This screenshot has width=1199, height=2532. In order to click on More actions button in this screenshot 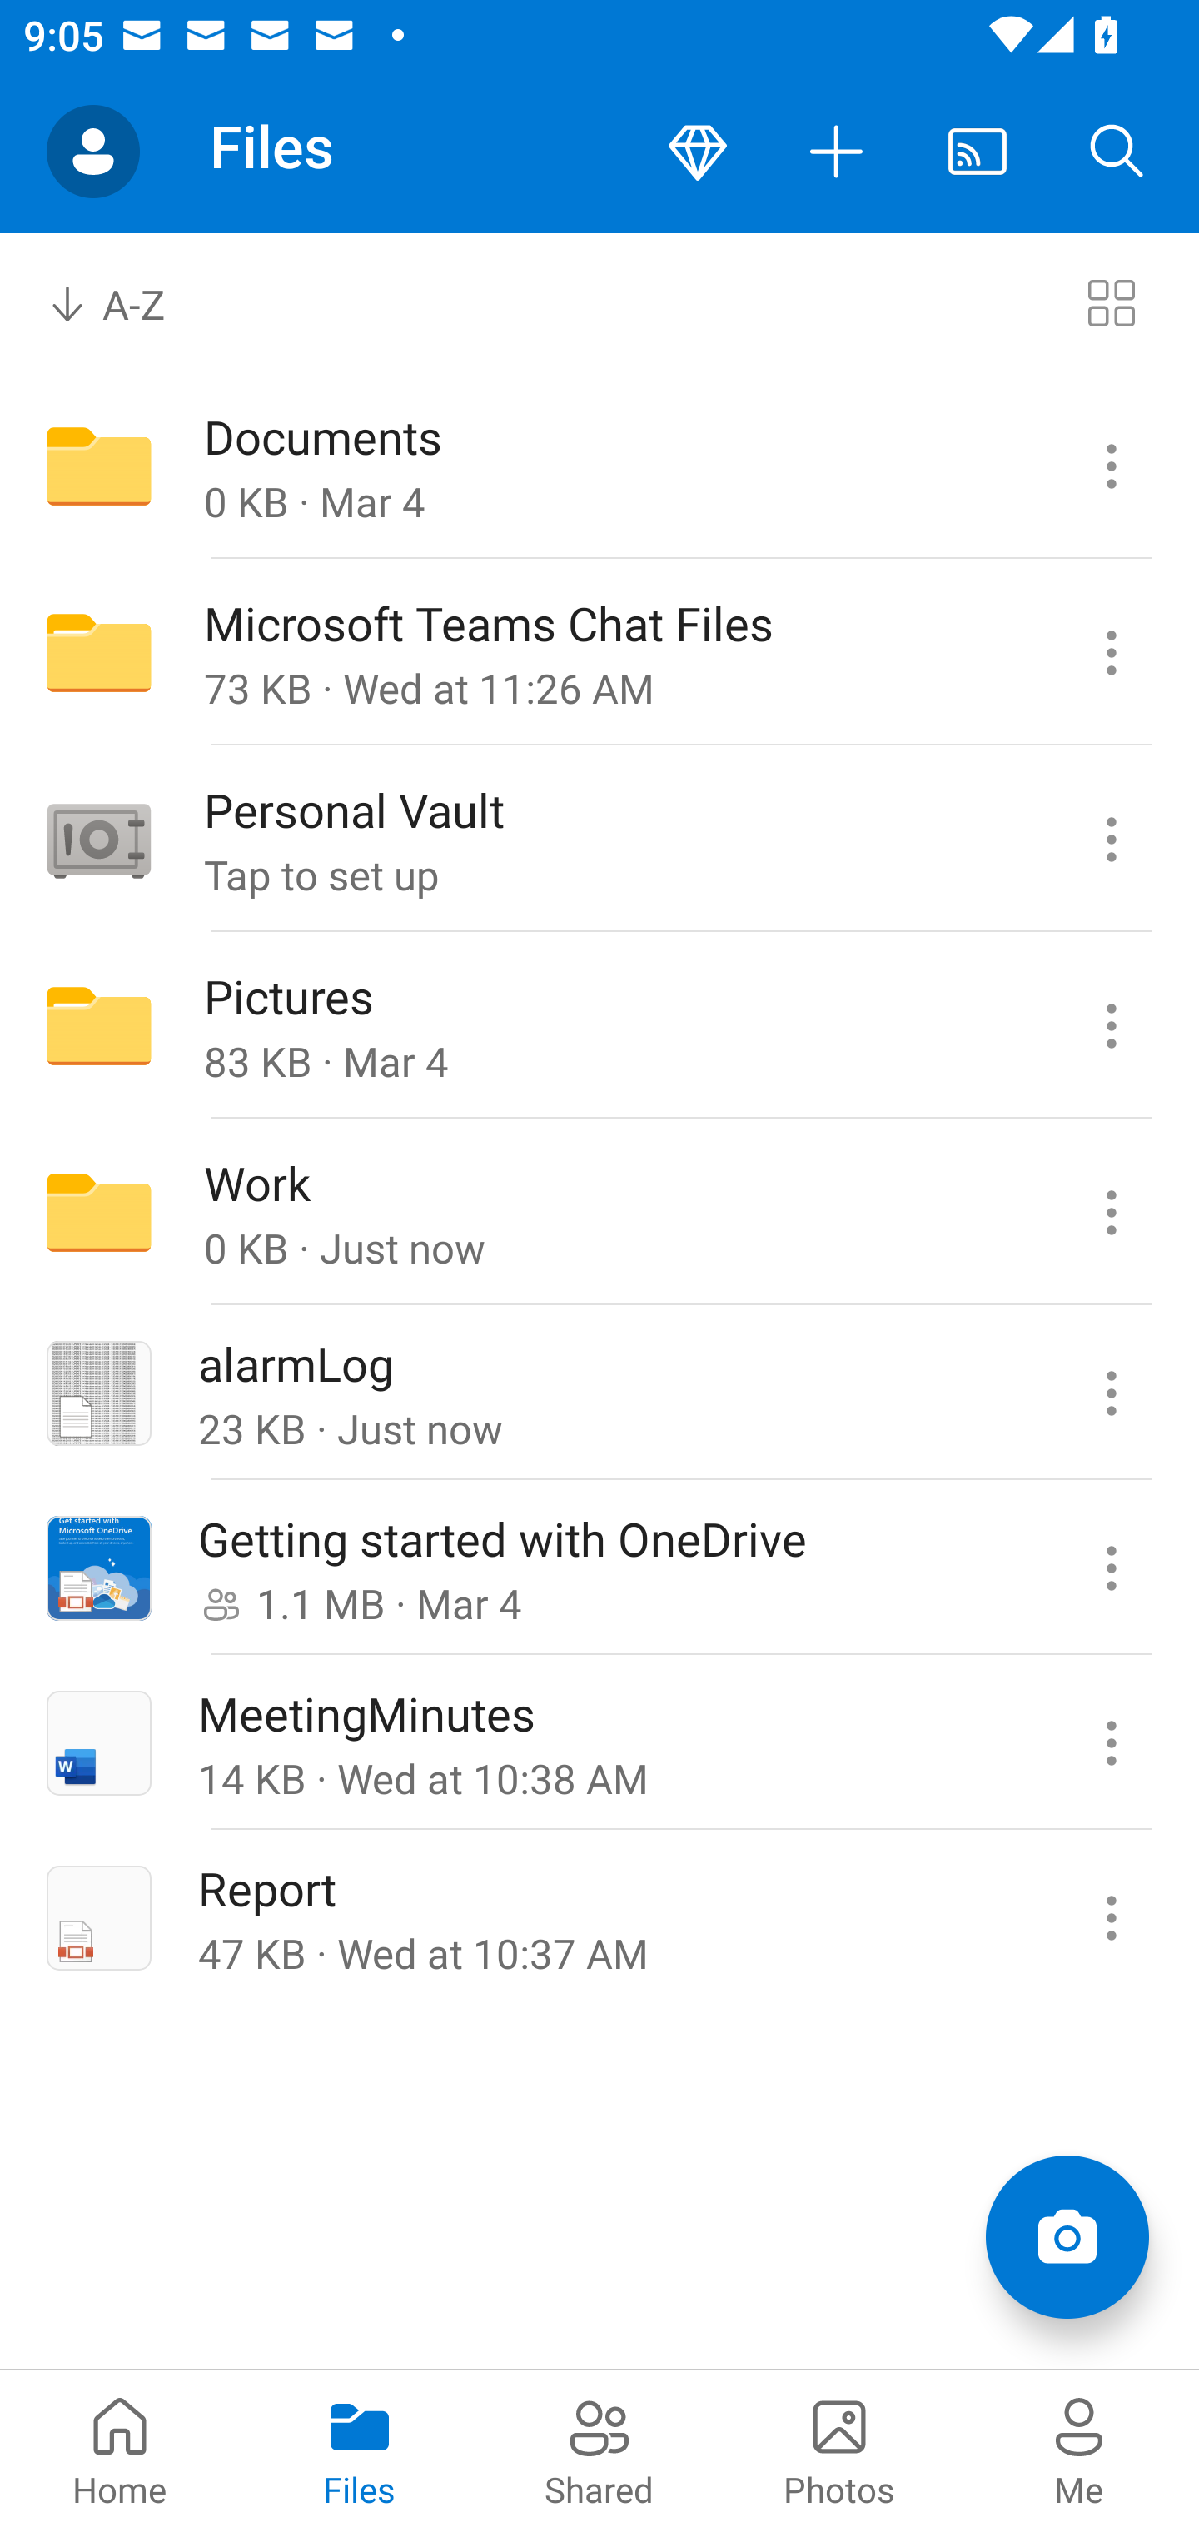, I will do `click(838, 152)`.